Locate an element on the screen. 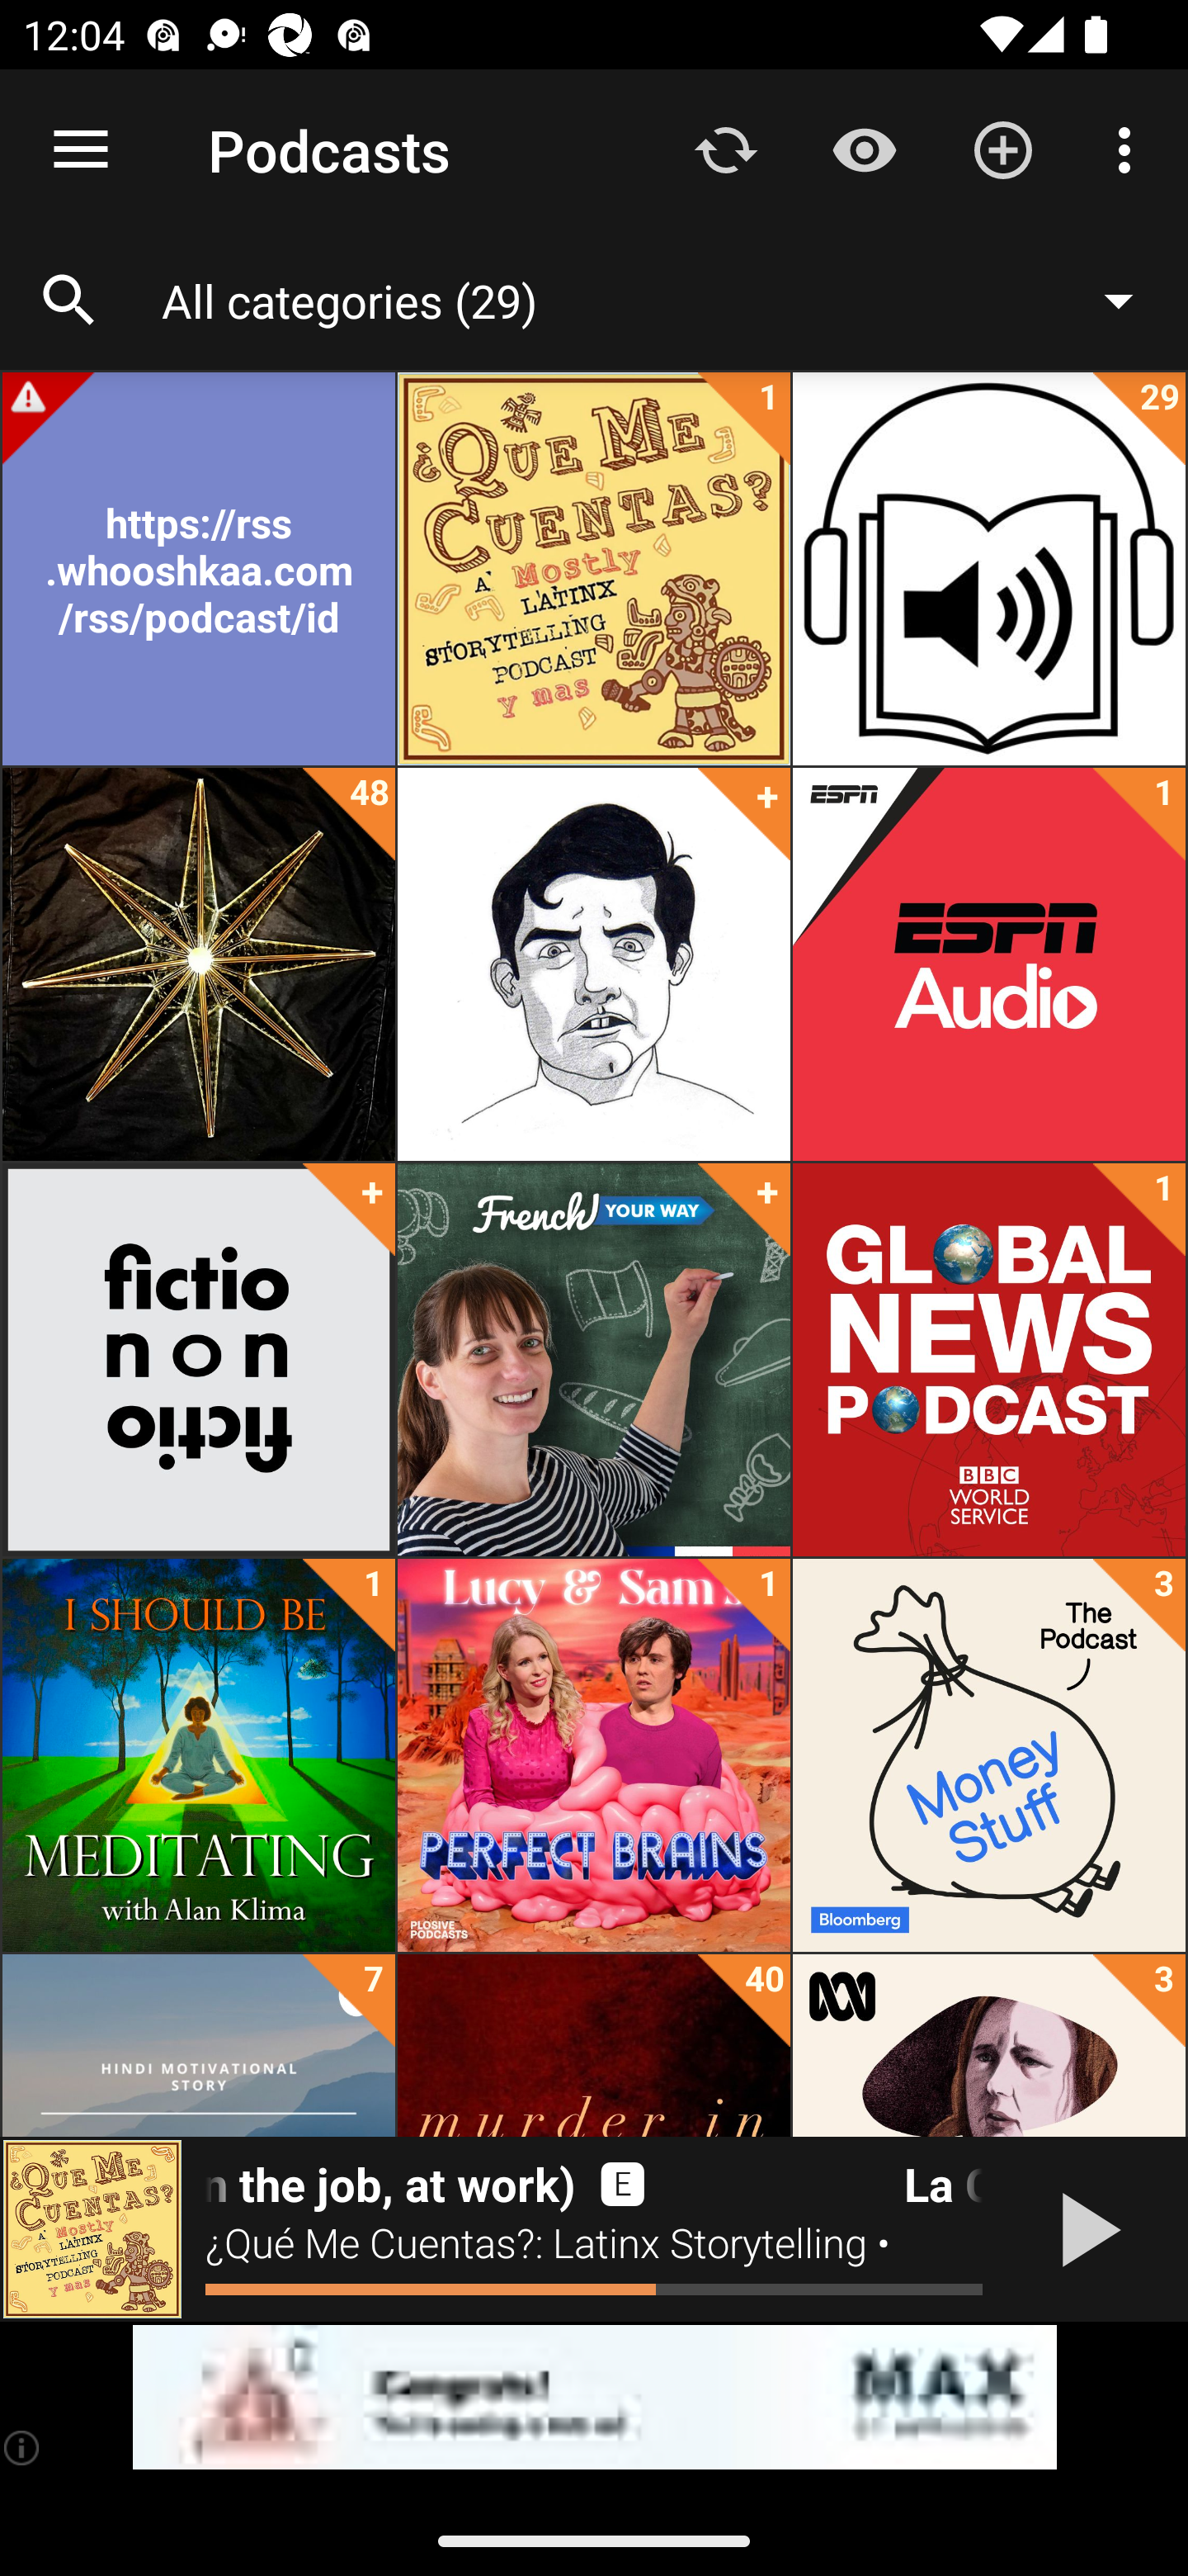 The width and height of the screenshot is (1188, 2576). All categories (29) is located at coordinates (663, 300).